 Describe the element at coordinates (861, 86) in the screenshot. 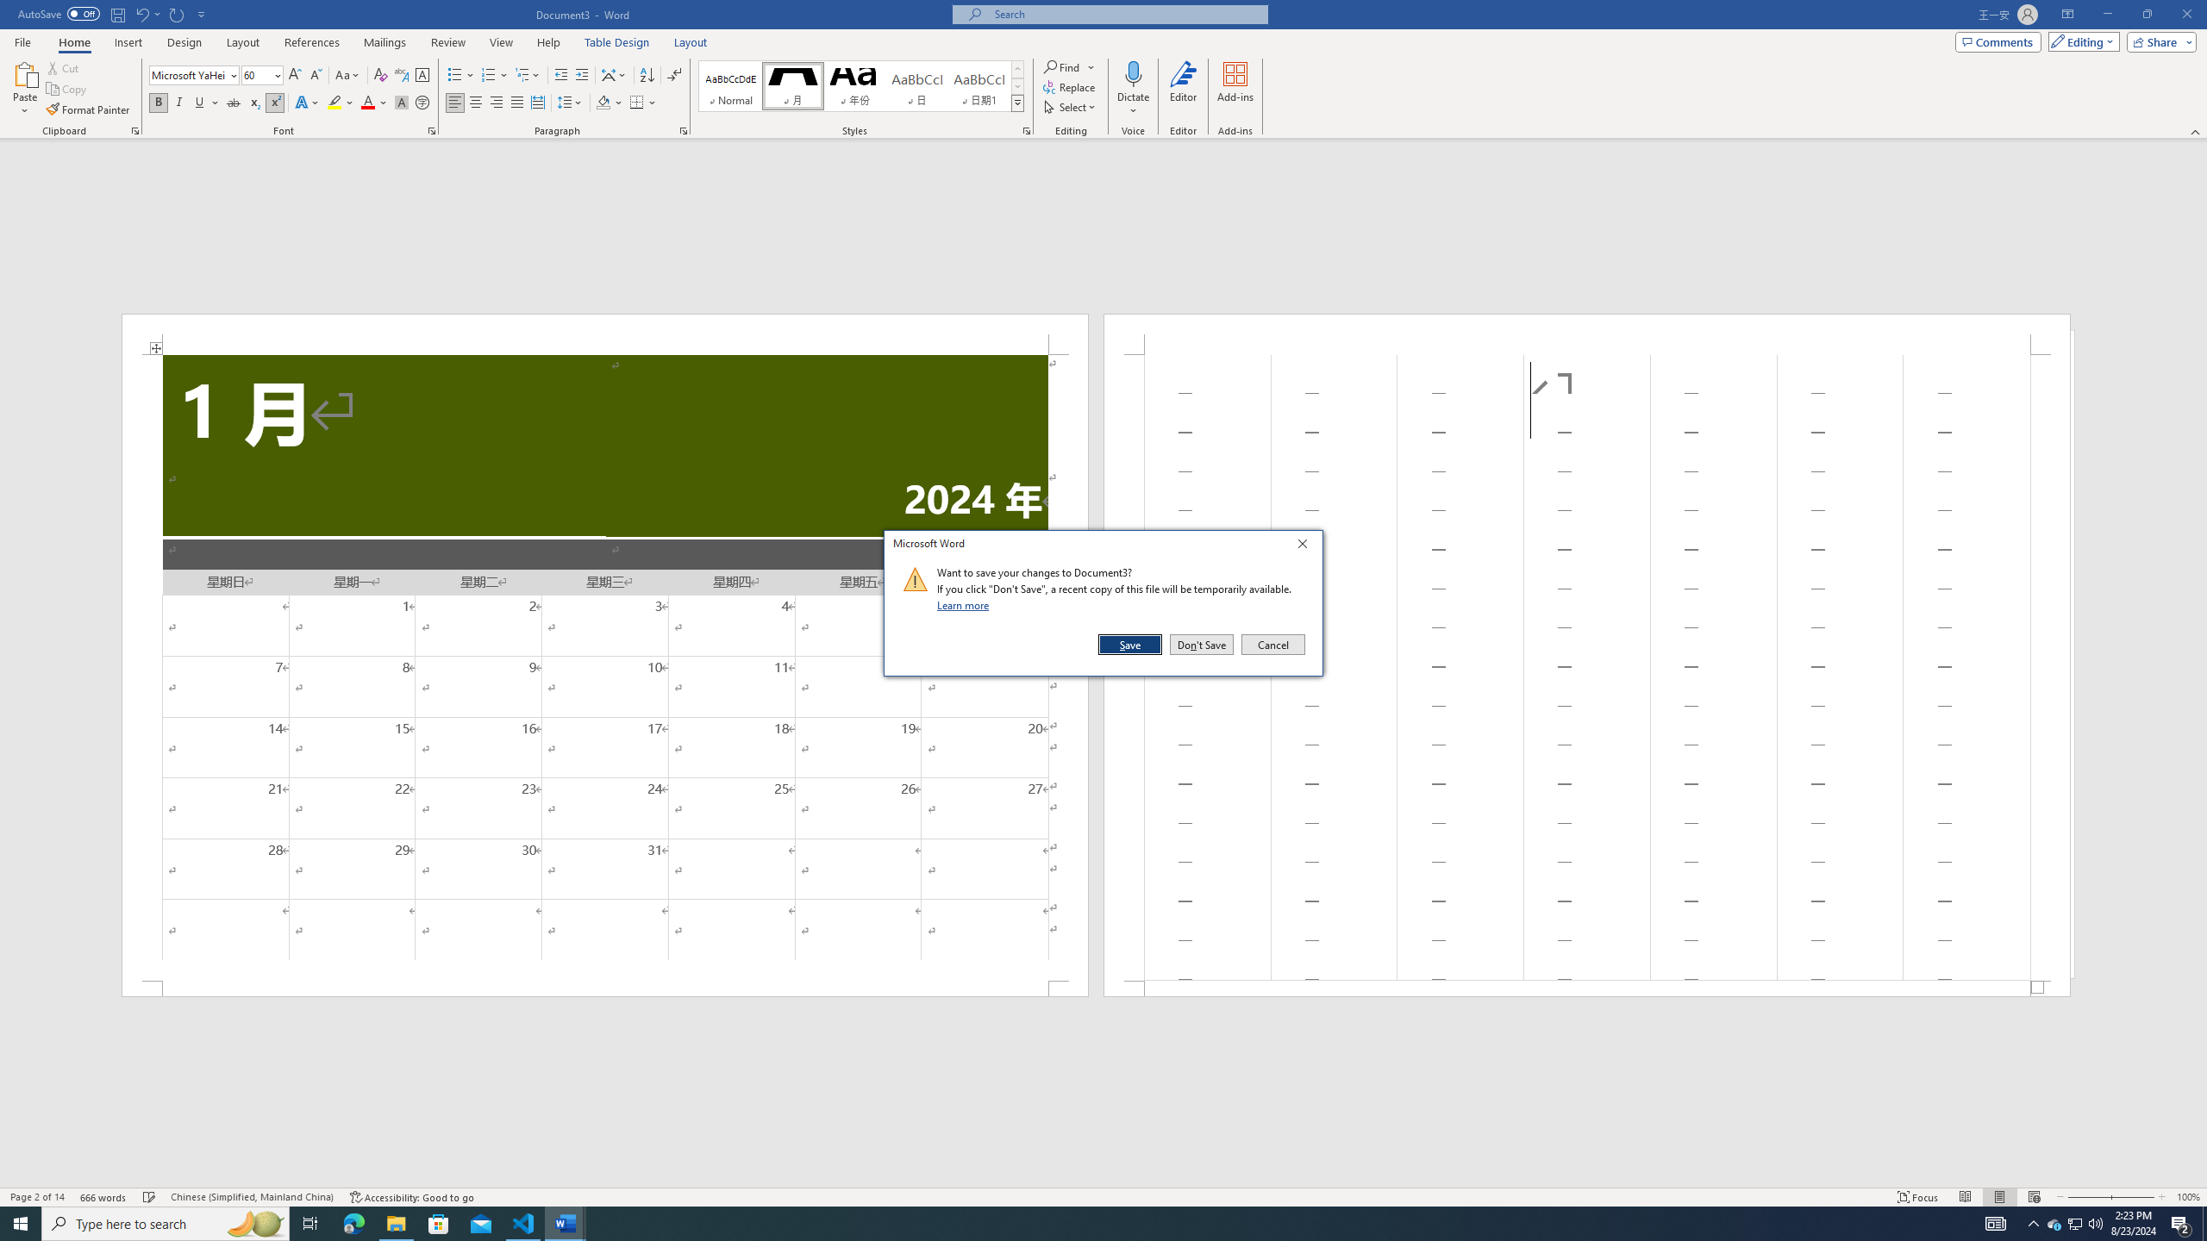

I see `AutomationID: QuickStylesGallery` at that location.